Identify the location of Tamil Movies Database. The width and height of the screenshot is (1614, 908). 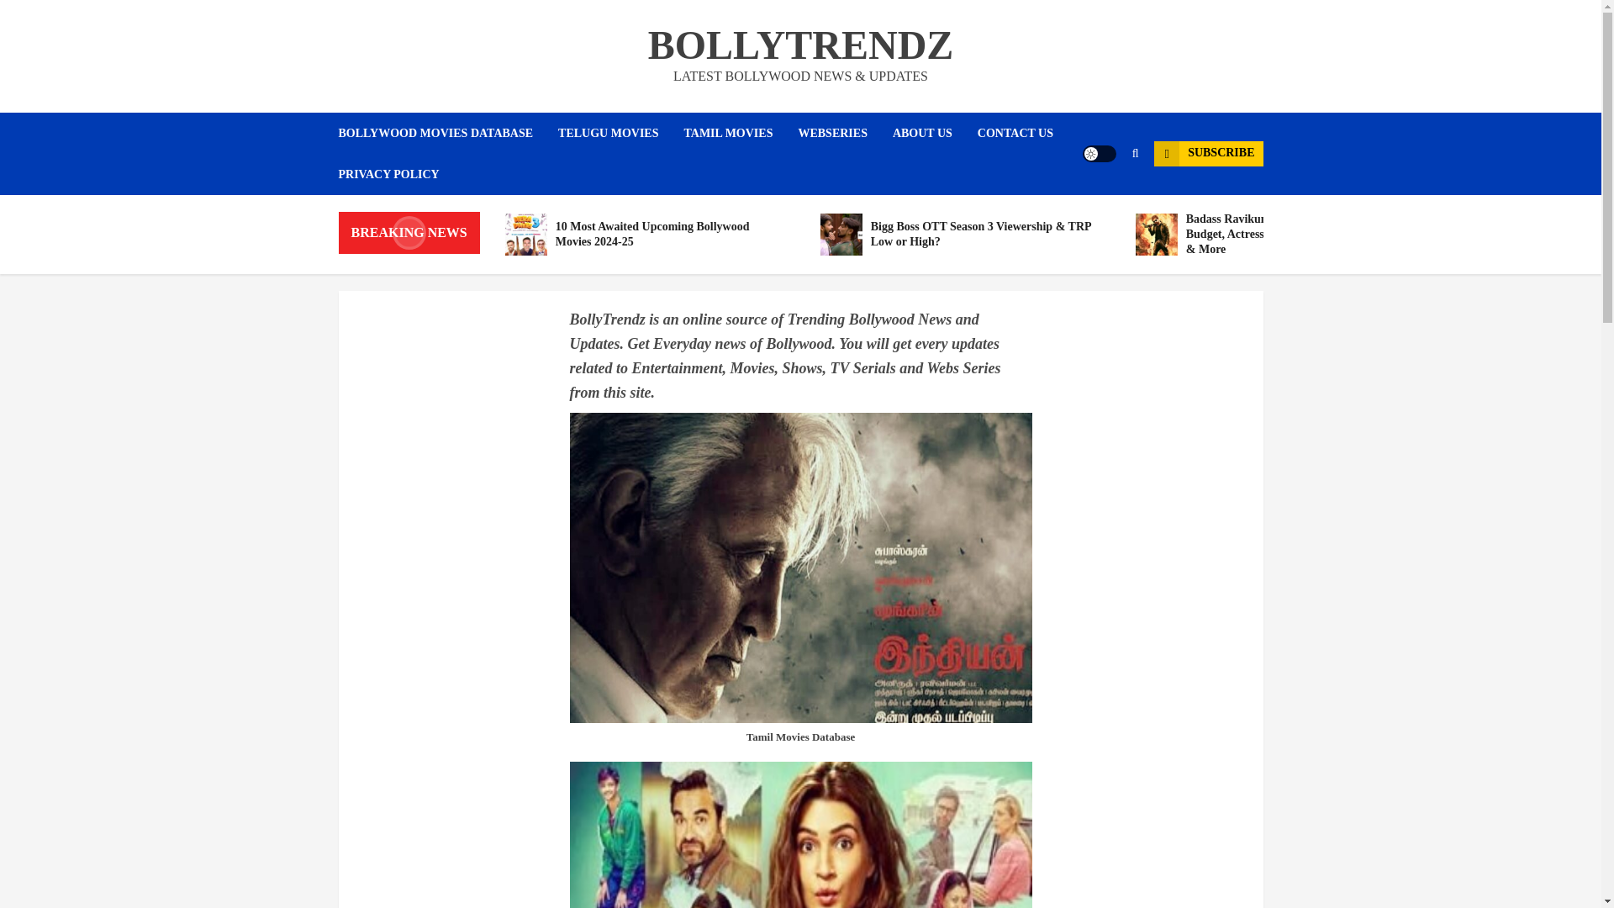
(800, 736).